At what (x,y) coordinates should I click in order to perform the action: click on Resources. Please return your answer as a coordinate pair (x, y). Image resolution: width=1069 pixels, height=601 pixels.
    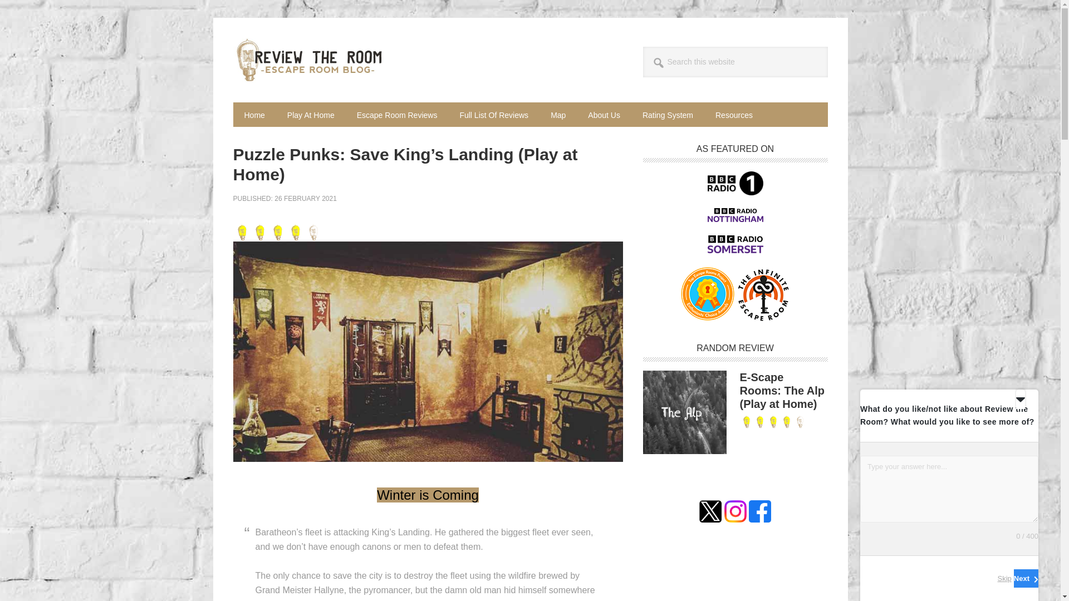
    Looking at the image, I should click on (734, 114).